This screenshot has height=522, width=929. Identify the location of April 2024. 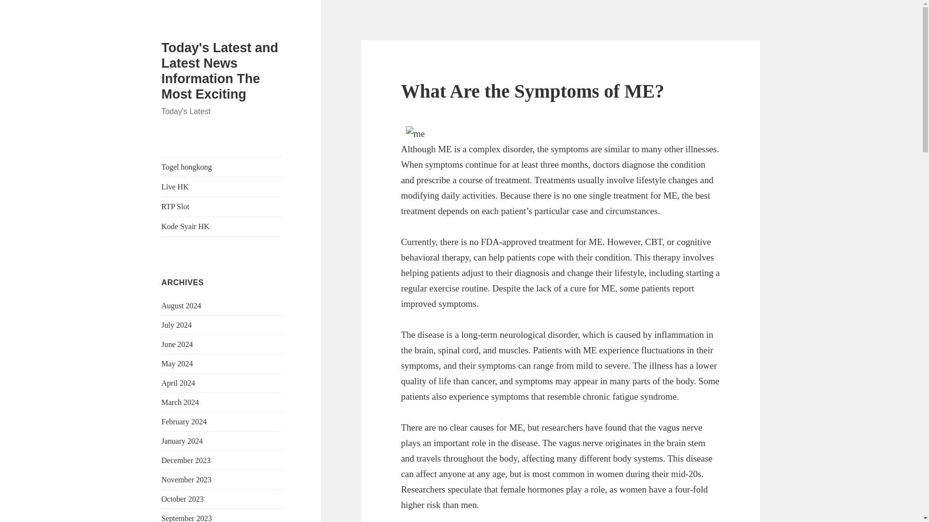
(178, 383).